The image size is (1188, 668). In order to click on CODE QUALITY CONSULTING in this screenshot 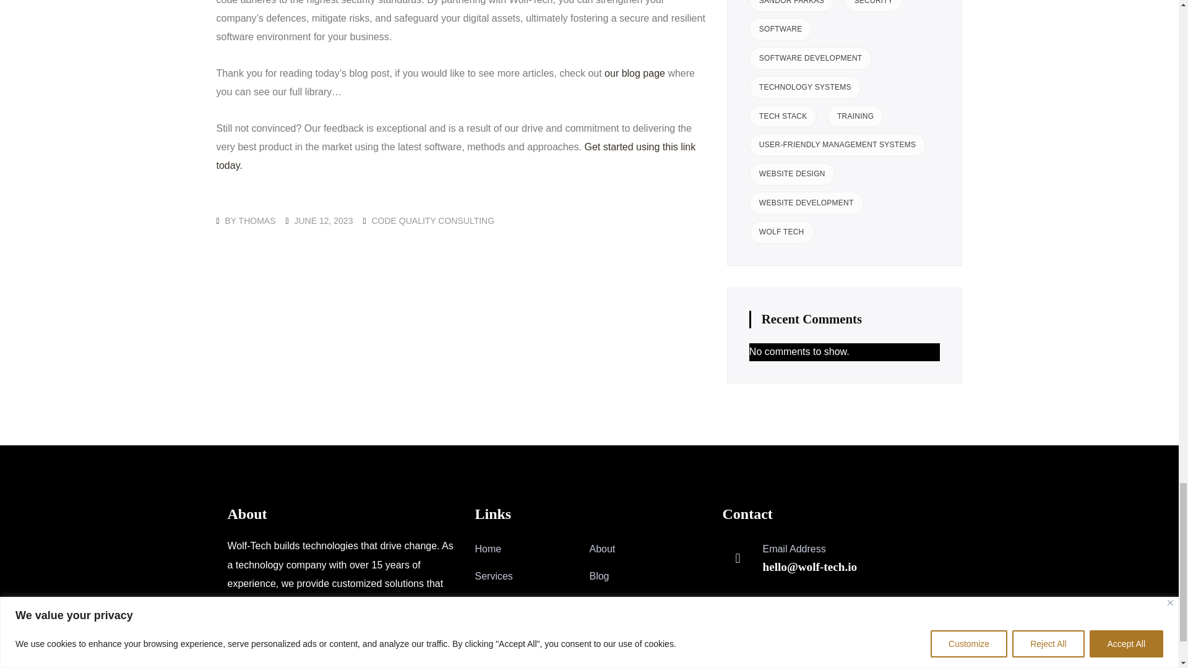, I will do `click(432, 220)`.